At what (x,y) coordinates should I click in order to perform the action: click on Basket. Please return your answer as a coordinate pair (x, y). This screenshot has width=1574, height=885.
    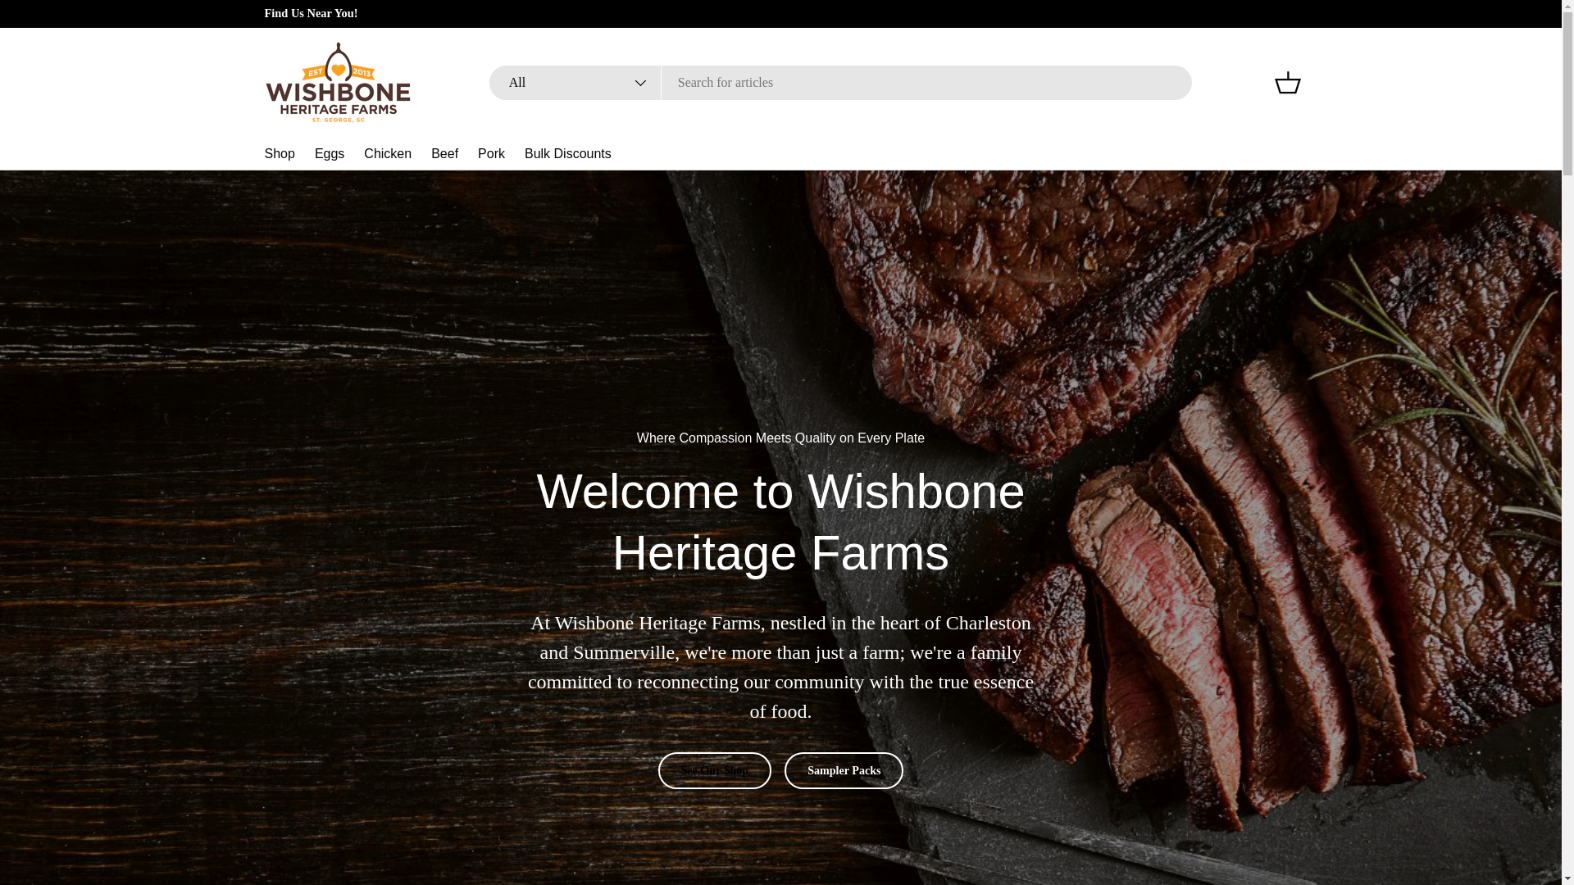
    Looking at the image, I should click on (1286, 82).